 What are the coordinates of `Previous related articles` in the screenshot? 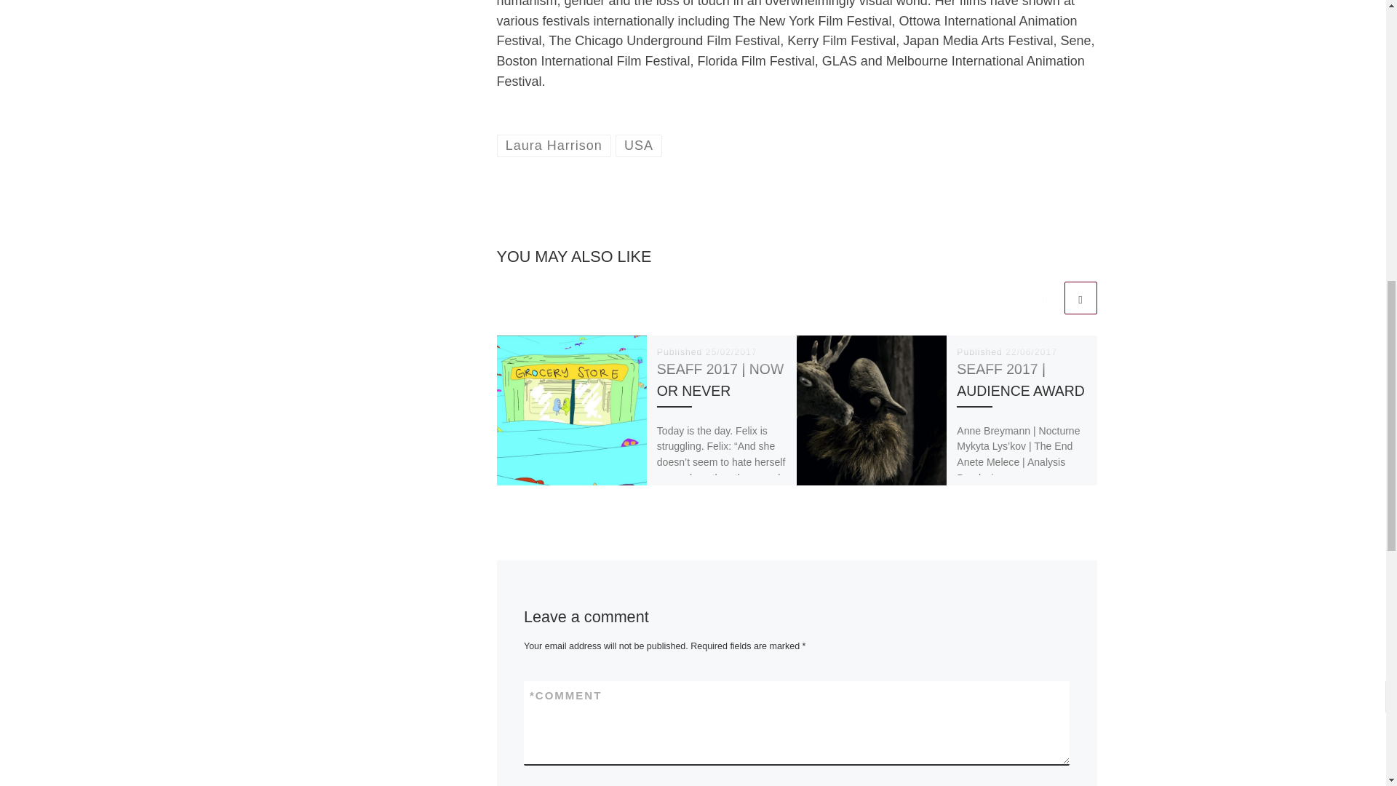 It's located at (1044, 298).